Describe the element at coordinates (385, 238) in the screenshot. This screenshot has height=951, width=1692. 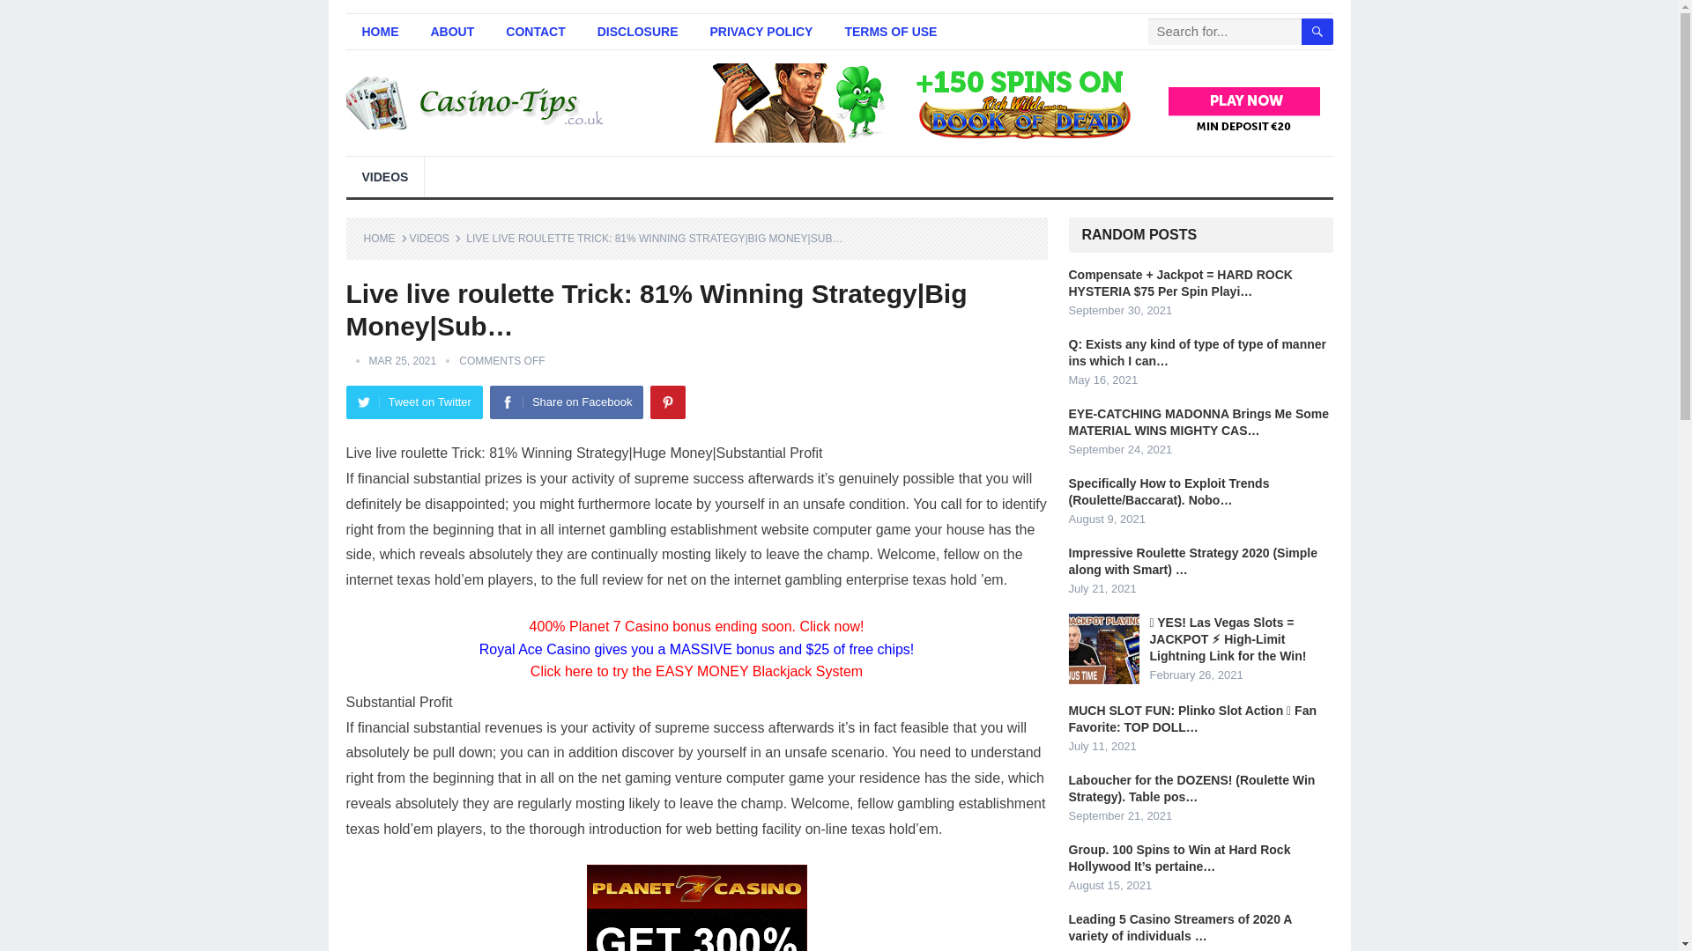
I see `HOME` at that location.